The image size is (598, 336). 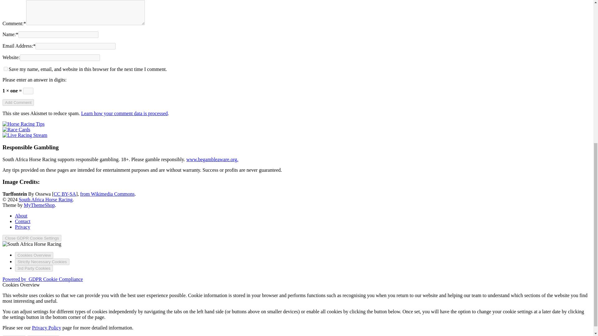 What do you see at coordinates (45, 199) in the screenshot?
I see `South Africa Horse Racing` at bounding box center [45, 199].